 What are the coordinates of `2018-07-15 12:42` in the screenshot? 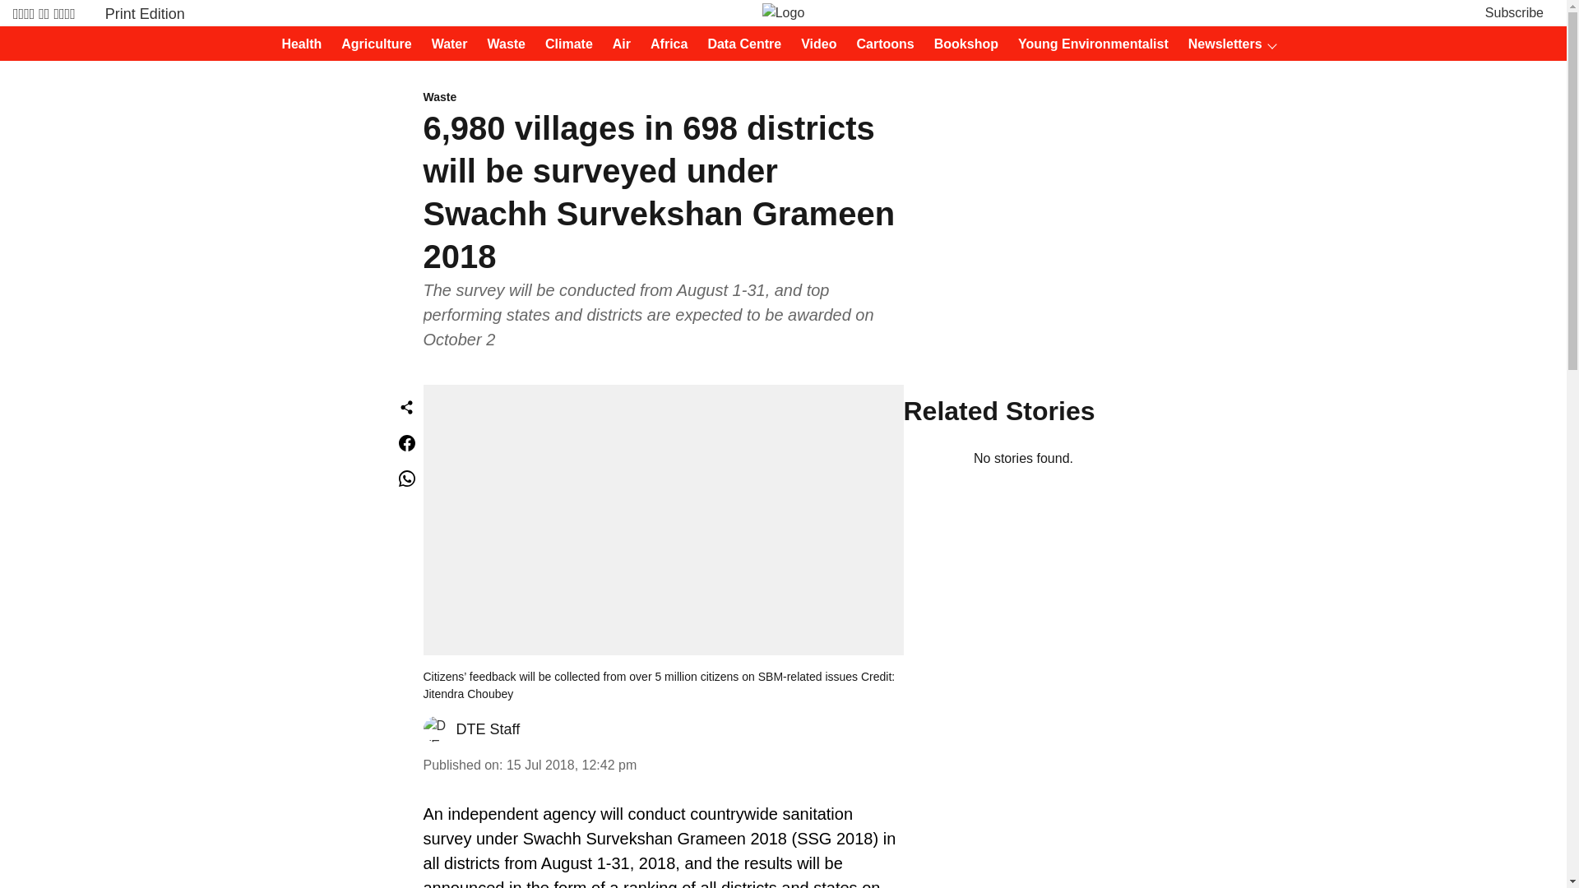 It's located at (571, 765).